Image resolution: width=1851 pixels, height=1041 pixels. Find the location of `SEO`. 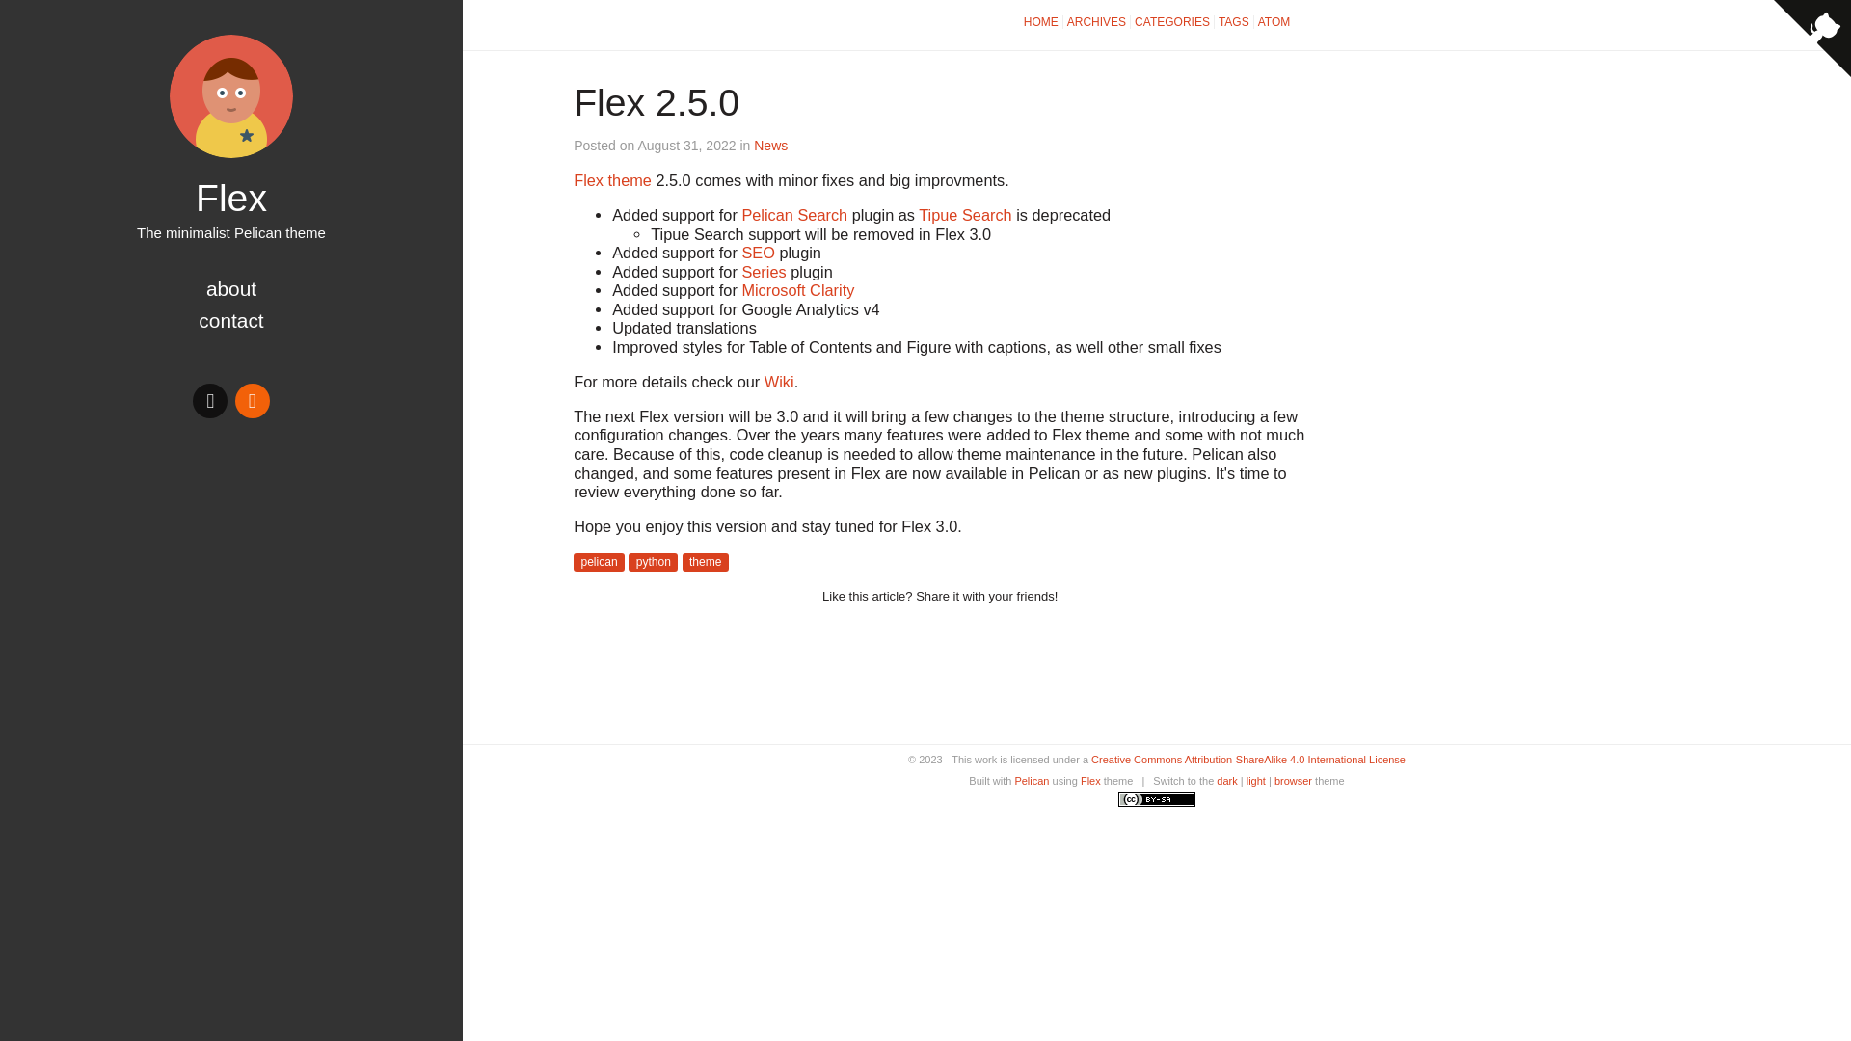

SEO is located at coordinates (758, 253).